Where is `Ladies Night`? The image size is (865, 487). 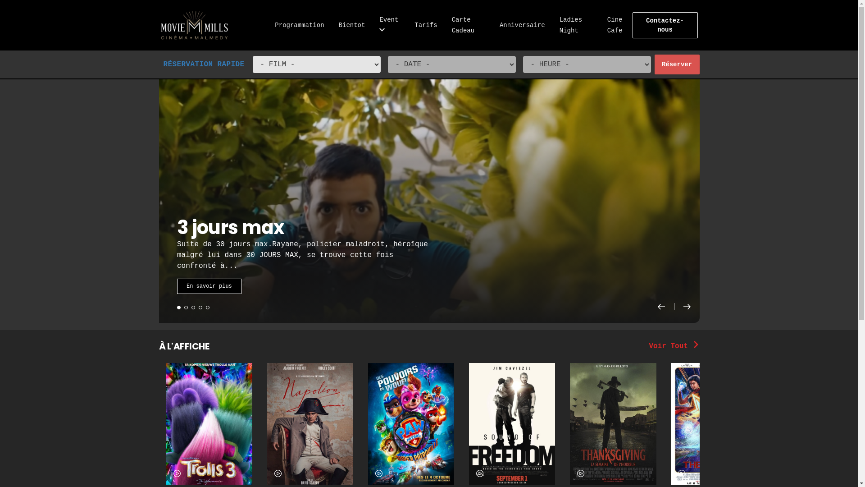 Ladies Night is located at coordinates (571, 25).